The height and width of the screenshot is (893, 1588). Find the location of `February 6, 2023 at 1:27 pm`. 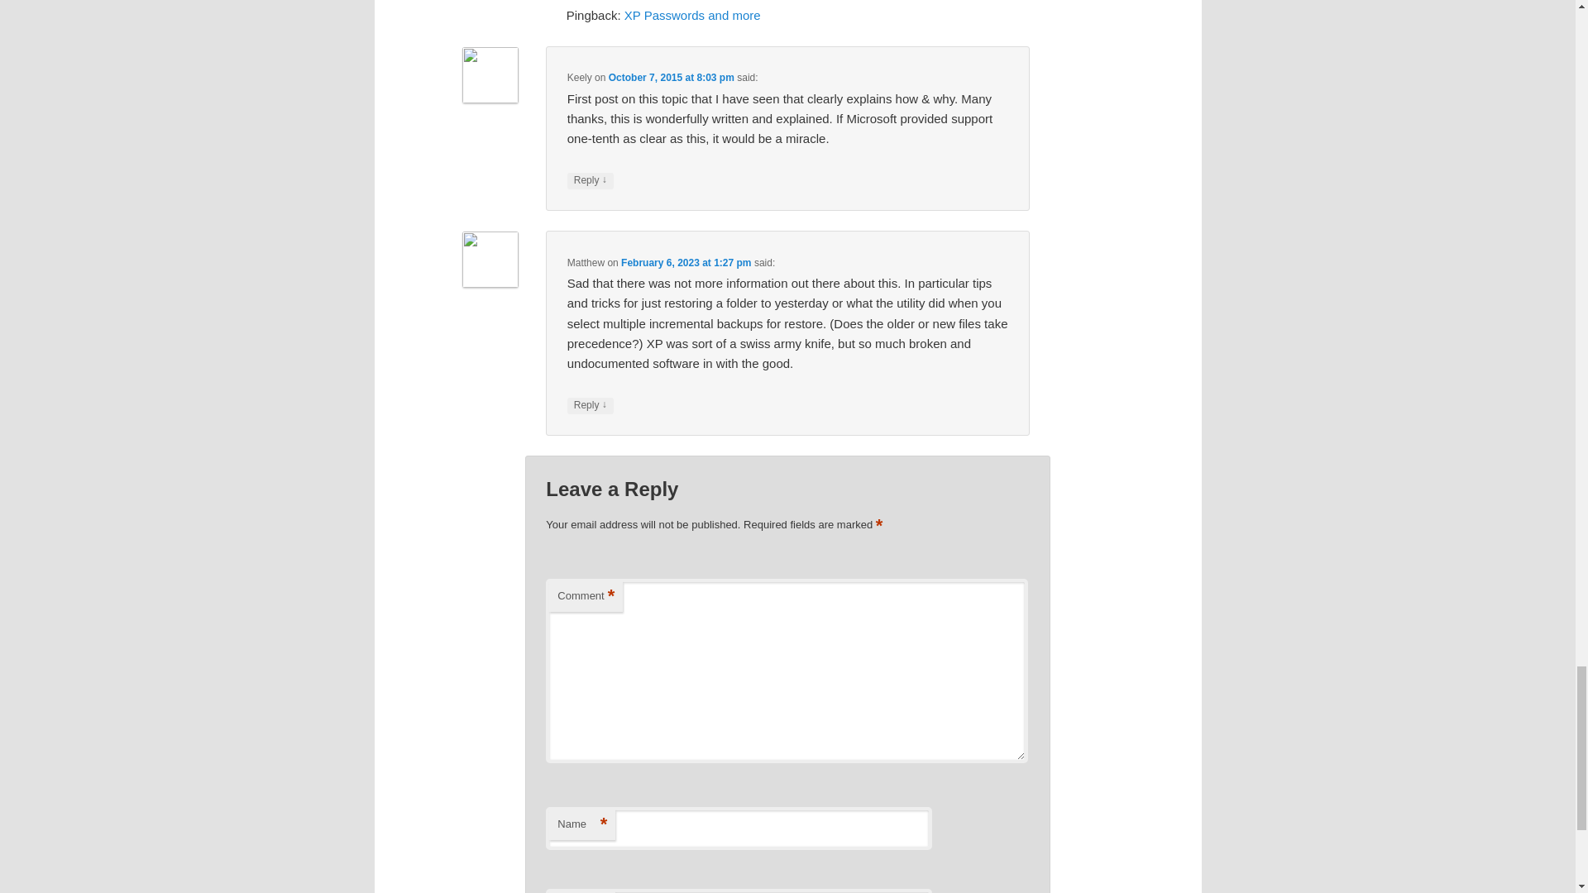

February 6, 2023 at 1:27 pm is located at coordinates (686, 261).